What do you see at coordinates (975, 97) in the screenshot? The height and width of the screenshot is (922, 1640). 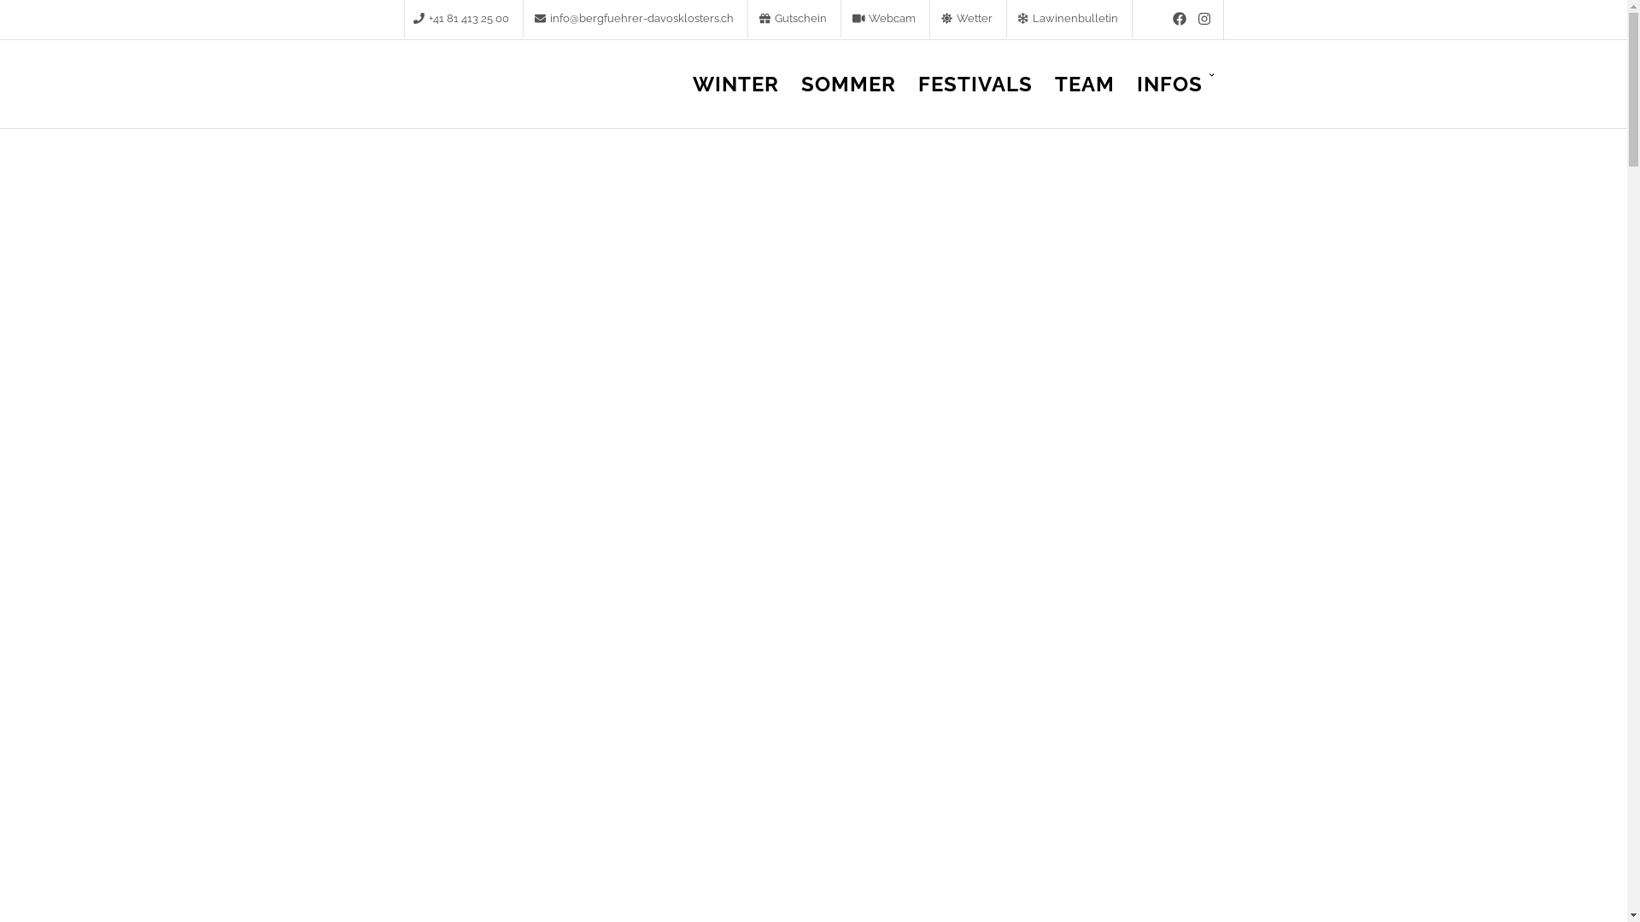 I see `FESTIVALS` at bounding box center [975, 97].